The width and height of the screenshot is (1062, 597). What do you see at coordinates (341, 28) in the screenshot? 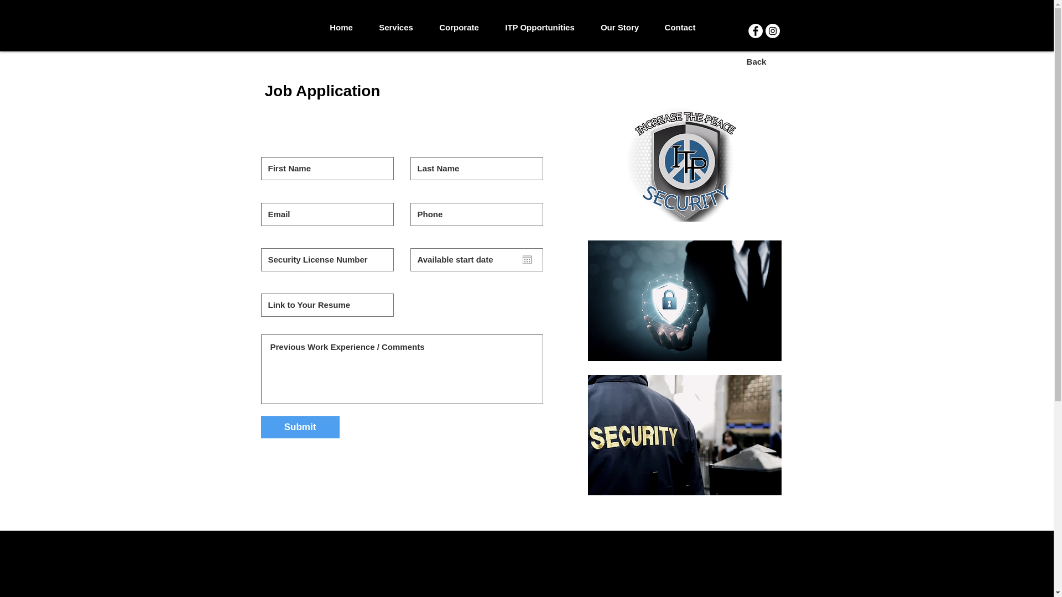
I see `Home` at bounding box center [341, 28].